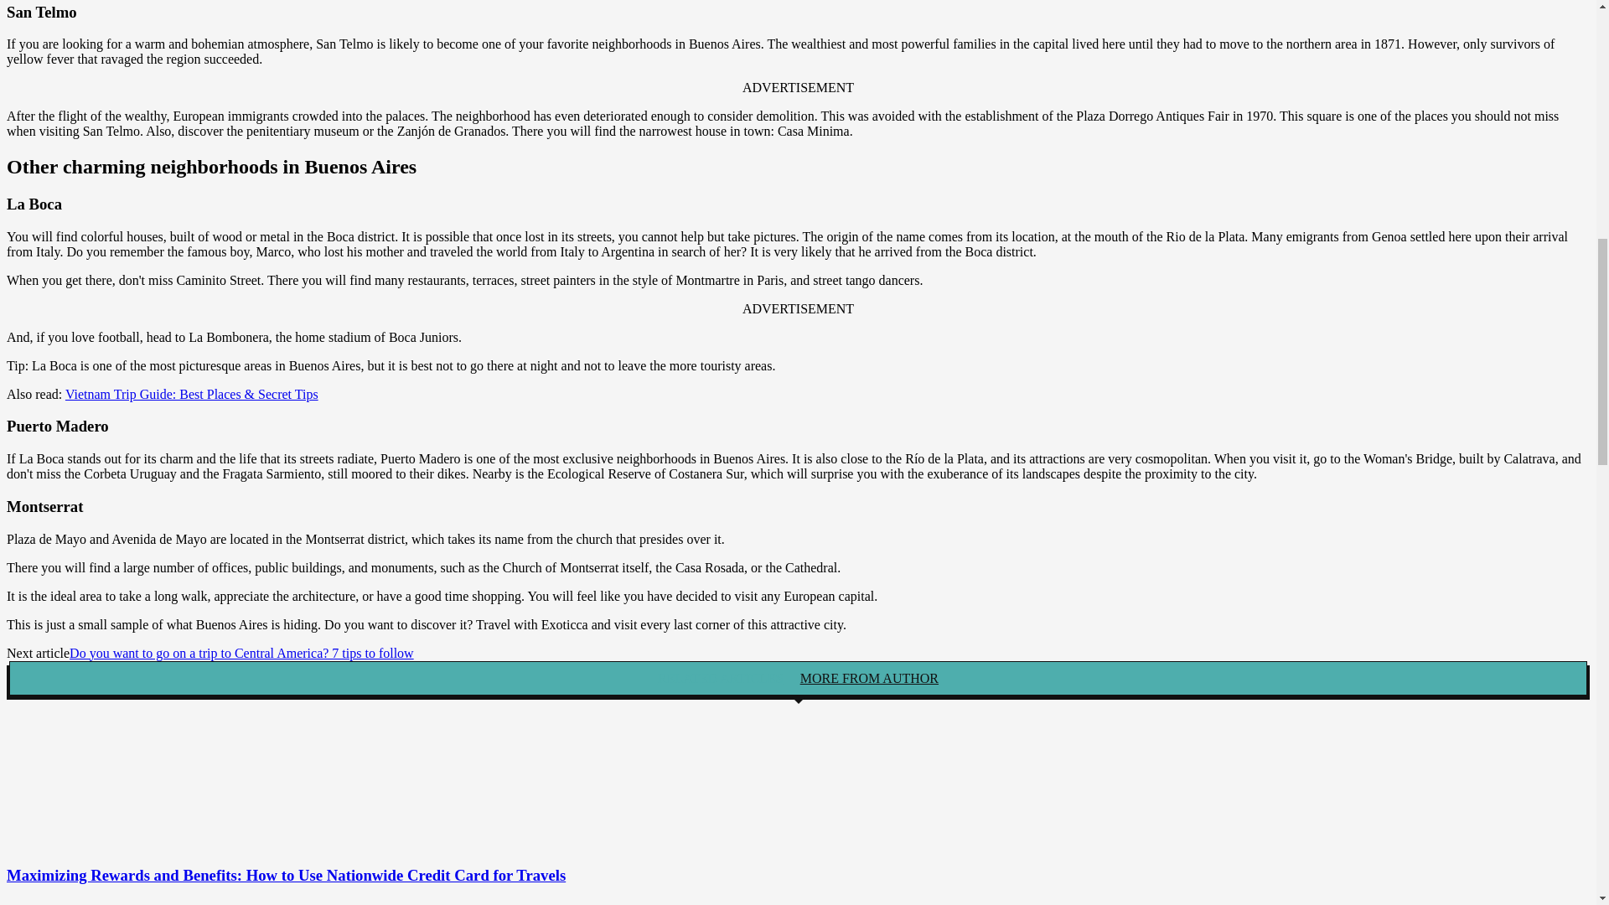 Image resolution: width=1609 pixels, height=905 pixels. What do you see at coordinates (721, 678) in the screenshot?
I see `RELATED ARTICLES` at bounding box center [721, 678].